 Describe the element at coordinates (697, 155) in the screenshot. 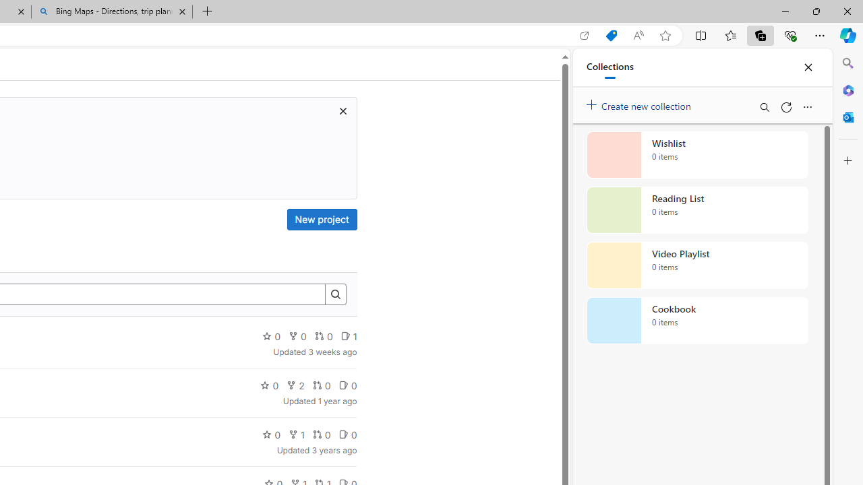

I see `Wishlist collection, 0 items` at that location.